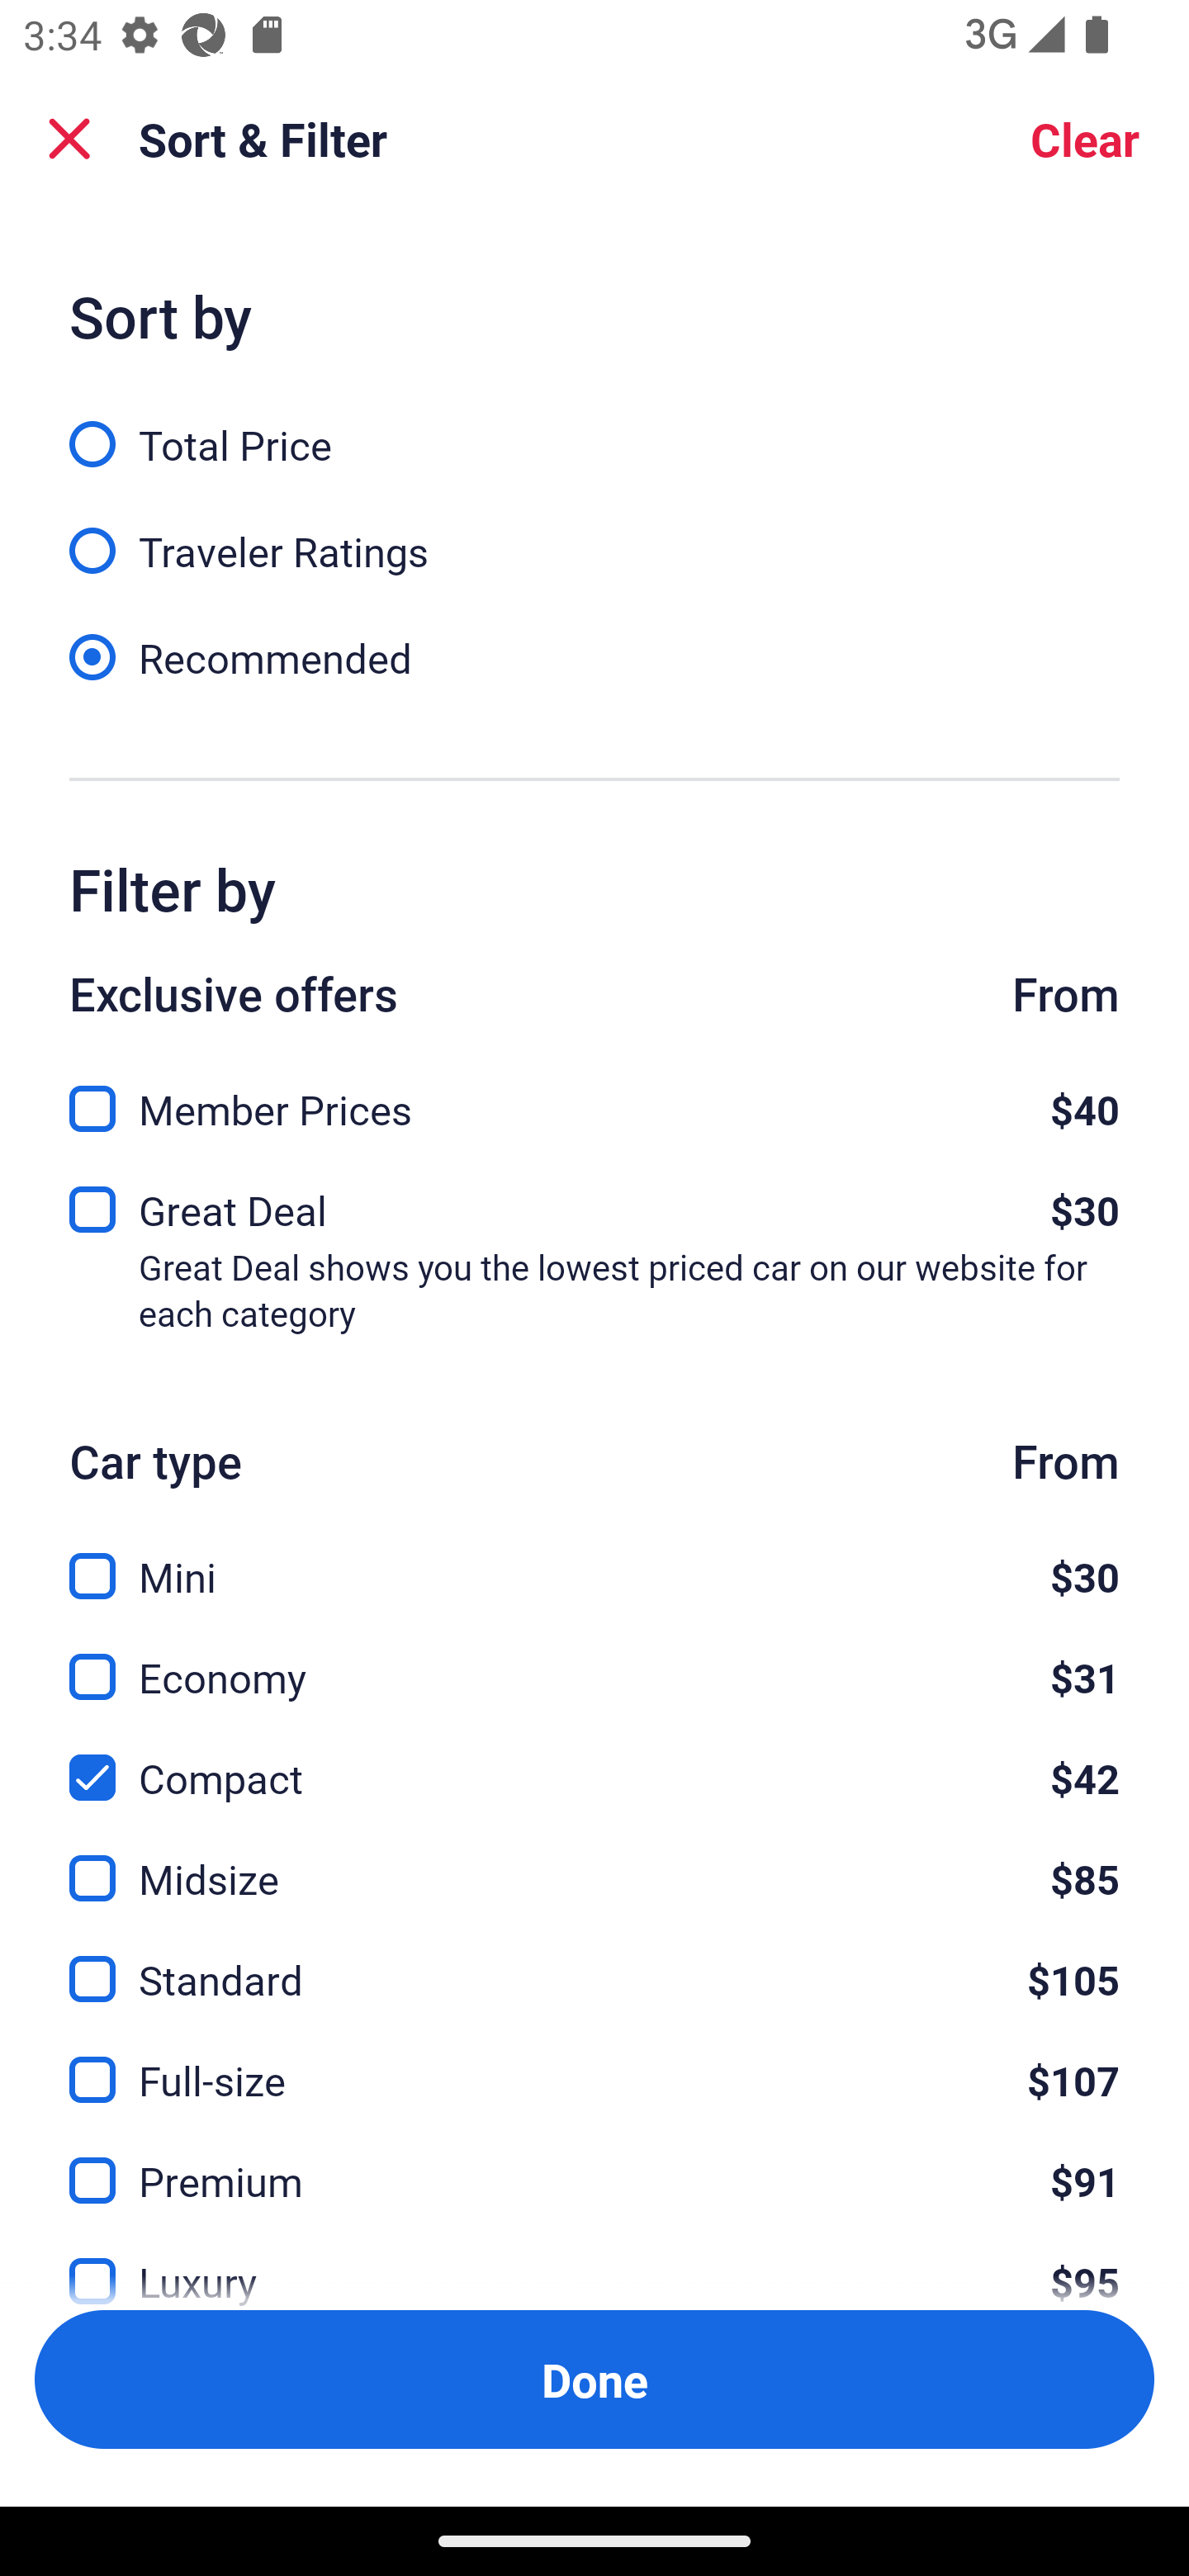  I want to click on Luxury, $95 Luxury $95, so click(594, 2261).